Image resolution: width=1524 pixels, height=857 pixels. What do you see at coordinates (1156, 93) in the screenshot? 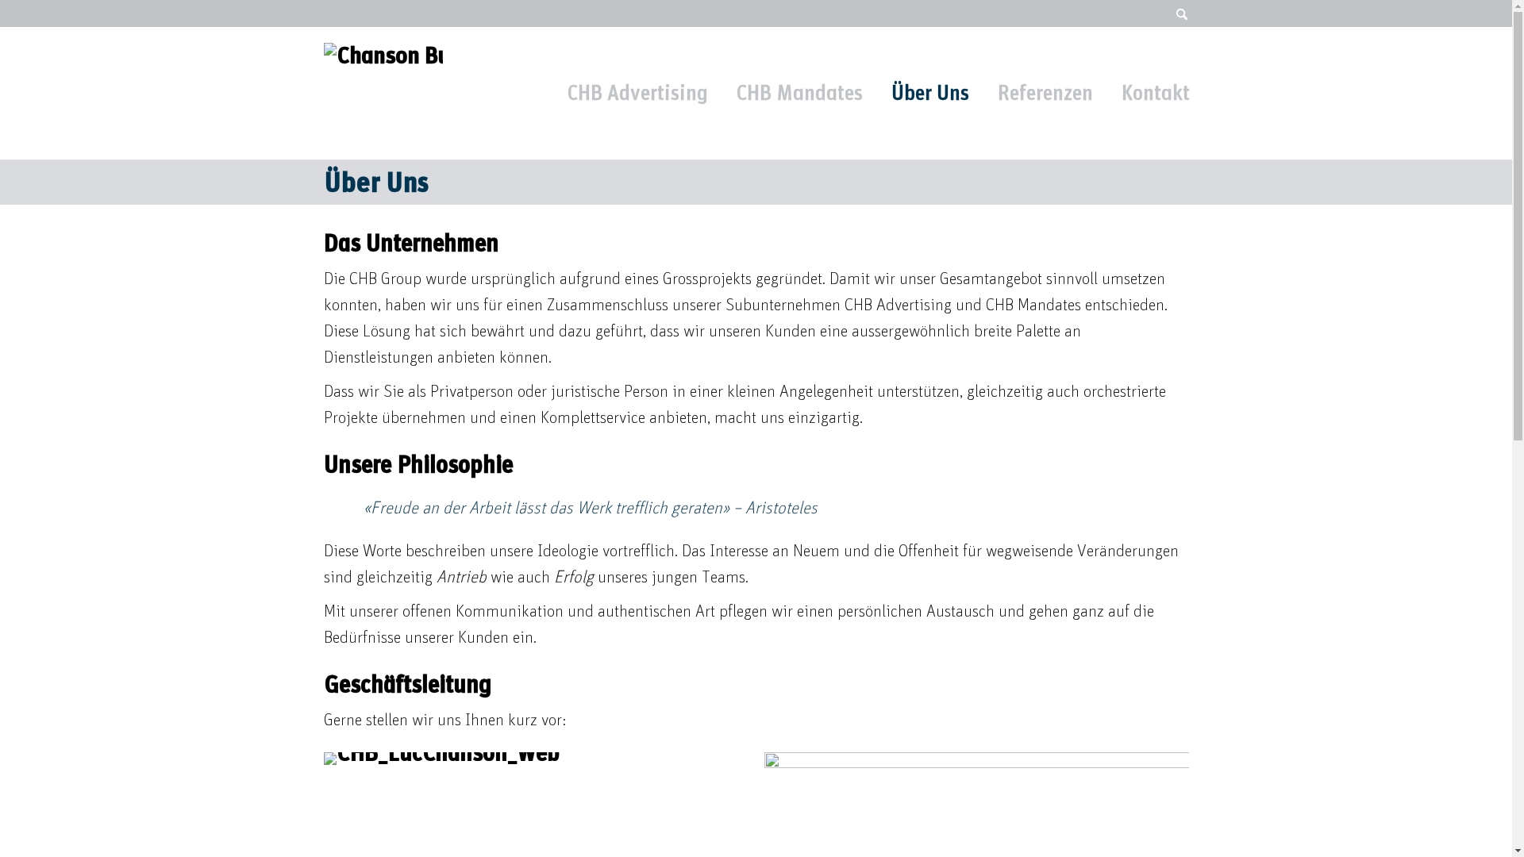
I see `Kontakt` at bounding box center [1156, 93].